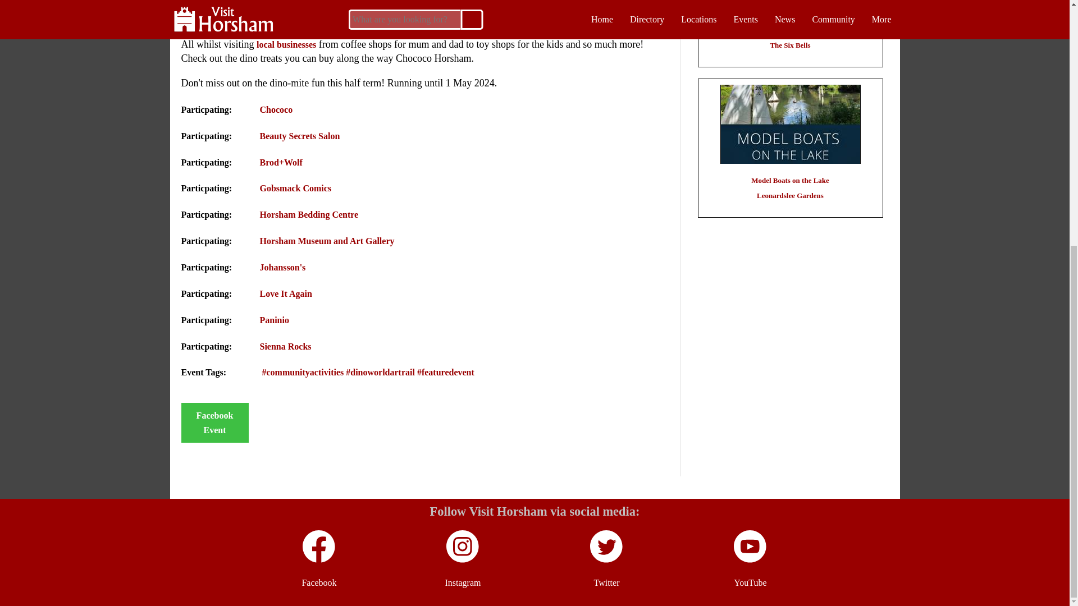 Image resolution: width=1078 pixels, height=606 pixels. Describe the element at coordinates (309, 214) in the screenshot. I see `Horsham Bedding Centre` at that location.